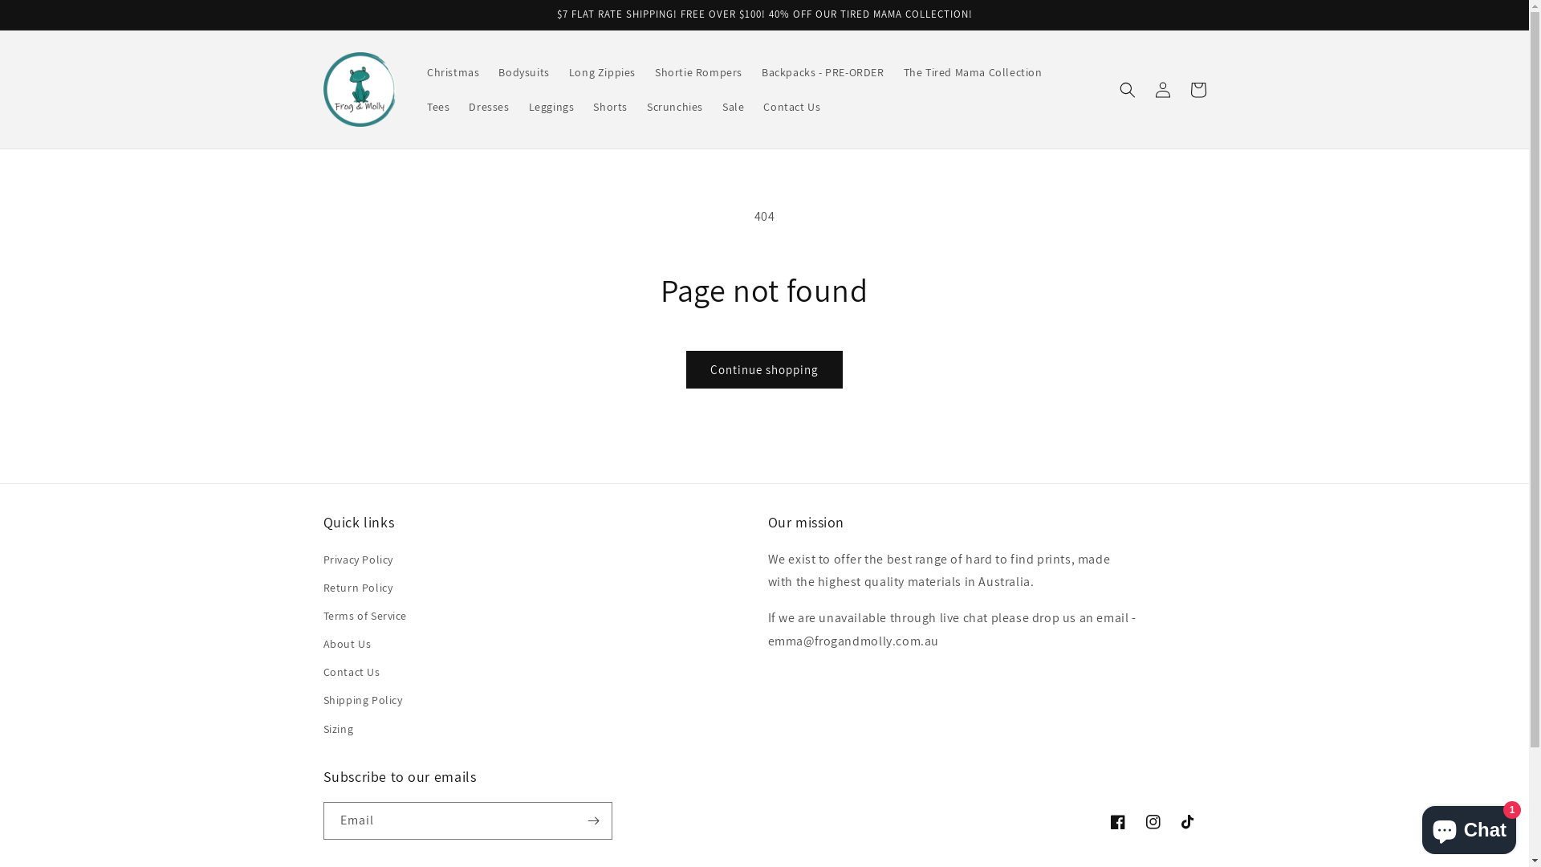  I want to click on Tees, so click(438, 107).